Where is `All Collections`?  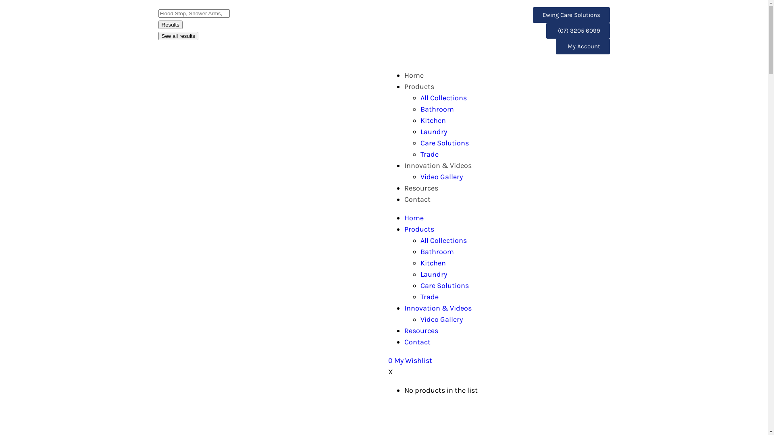
All Collections is located at coordinates (443, 98).